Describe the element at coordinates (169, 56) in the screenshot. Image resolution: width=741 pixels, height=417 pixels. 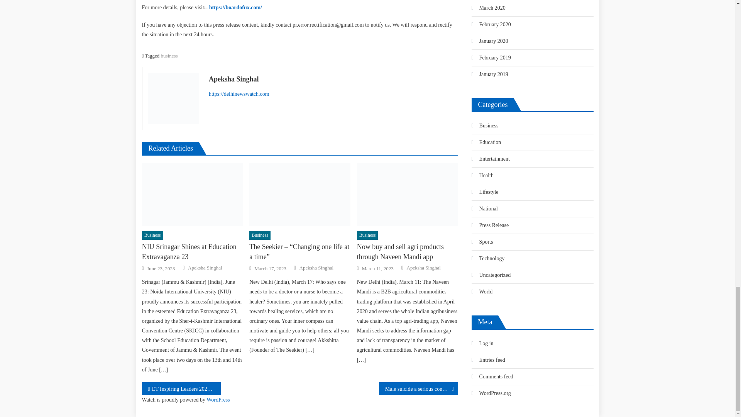
I see `business` at that location.